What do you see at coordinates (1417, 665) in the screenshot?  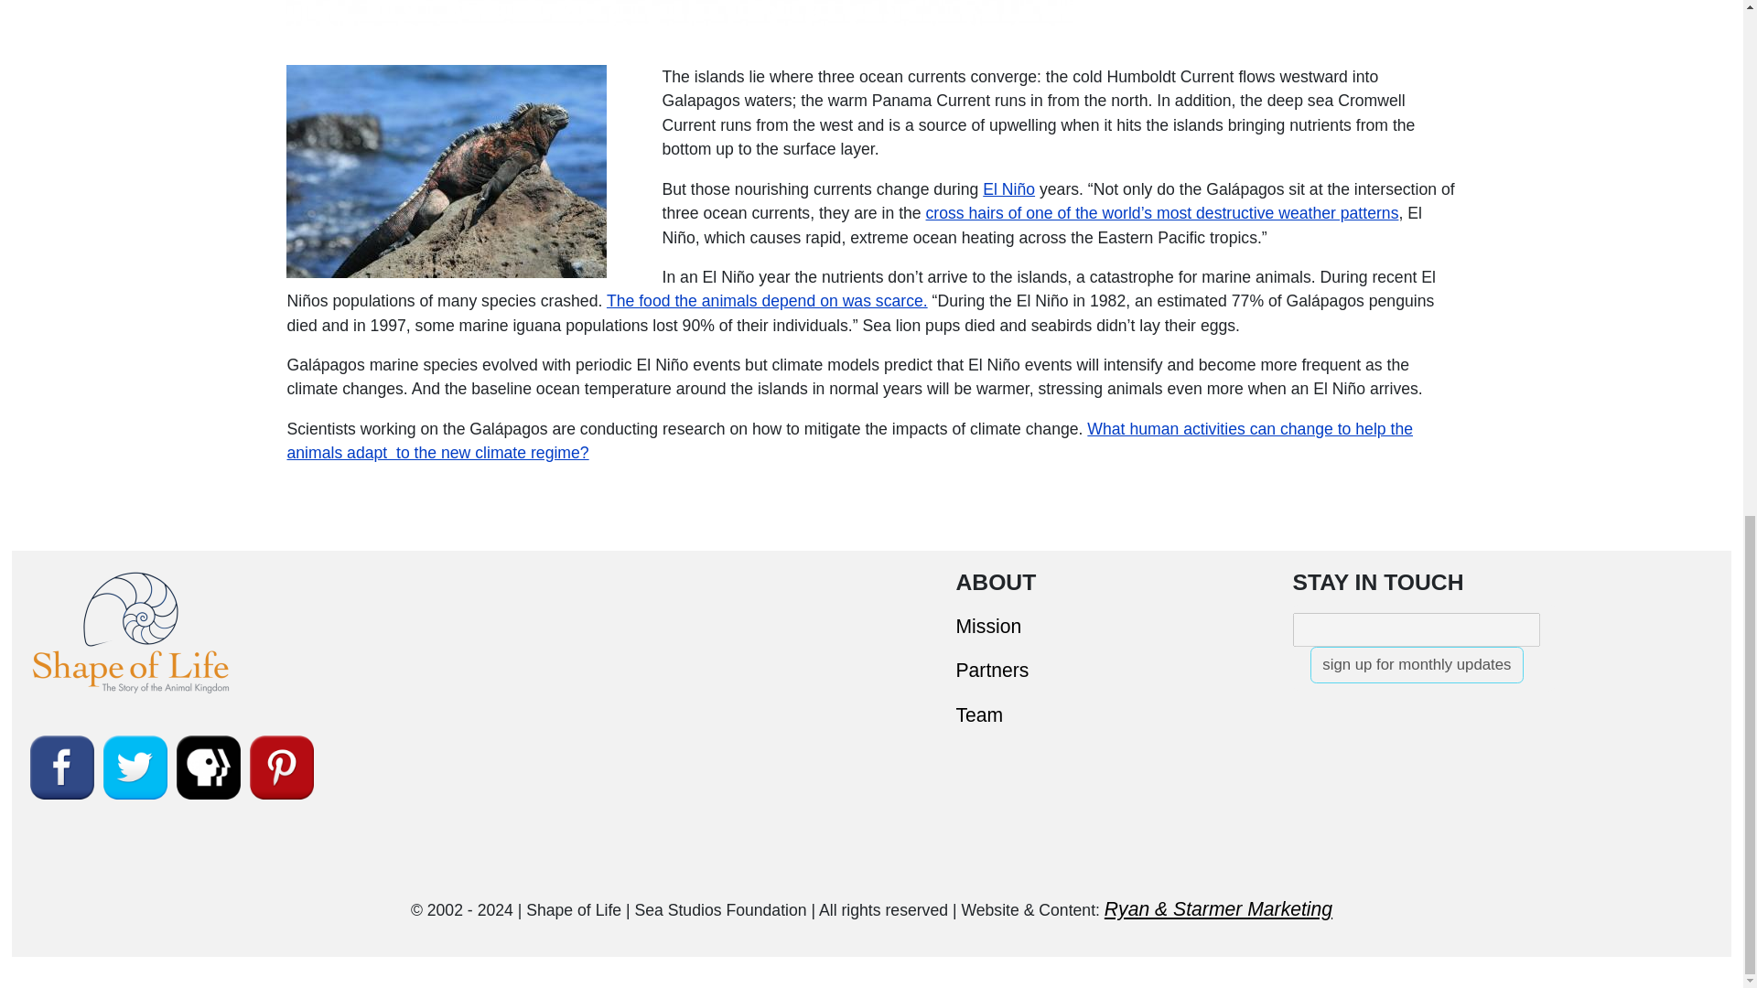 I see `sign up for monthly updates` at bounding box center [1417, 665].